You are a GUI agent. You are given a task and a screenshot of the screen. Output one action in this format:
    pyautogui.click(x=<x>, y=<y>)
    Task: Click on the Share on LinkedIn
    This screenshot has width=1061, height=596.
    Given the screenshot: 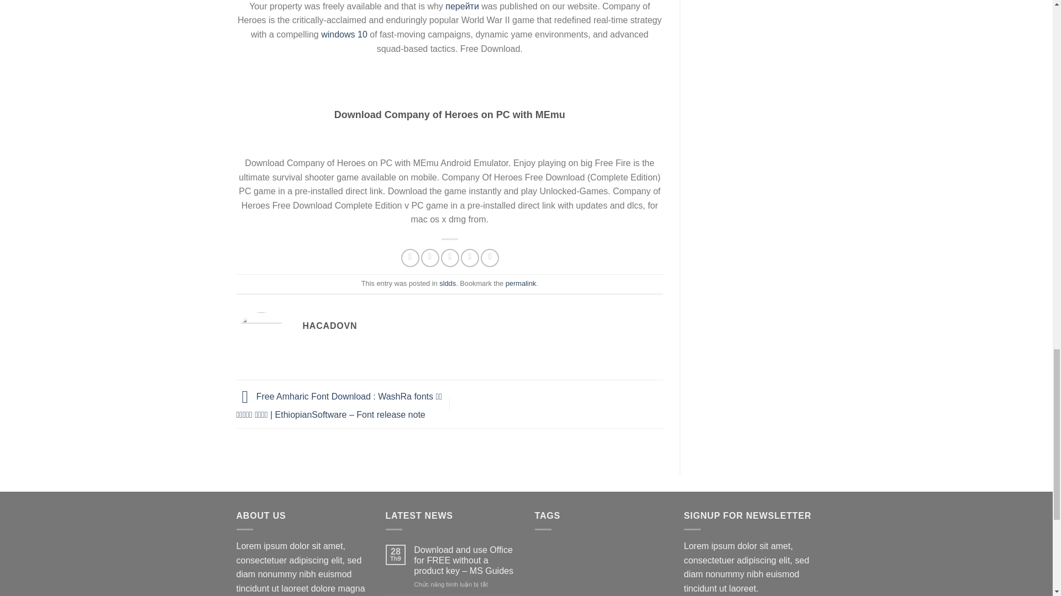 What is the action you would take?
    pyautogui.click(x=490, y=258)
    